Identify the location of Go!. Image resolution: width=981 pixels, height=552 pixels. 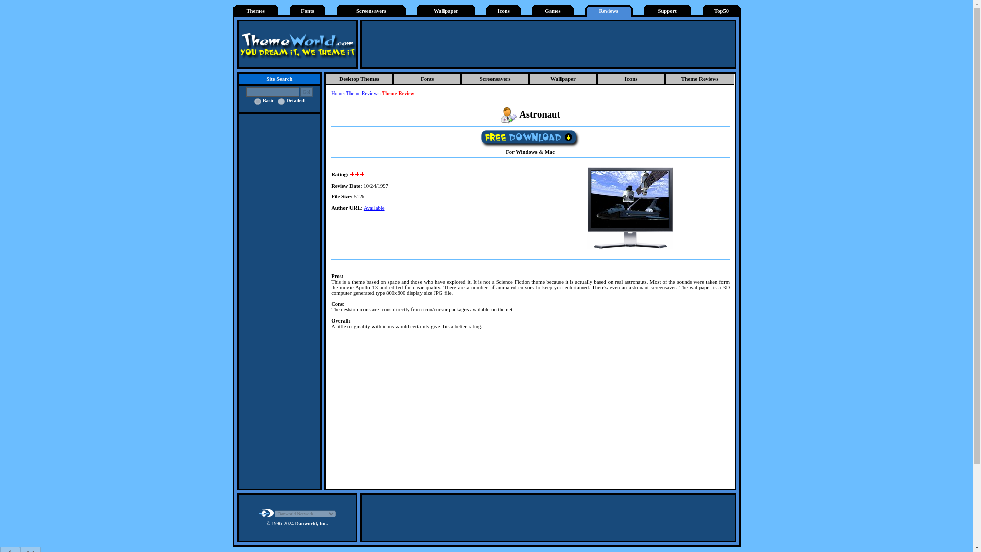
(307, 92).